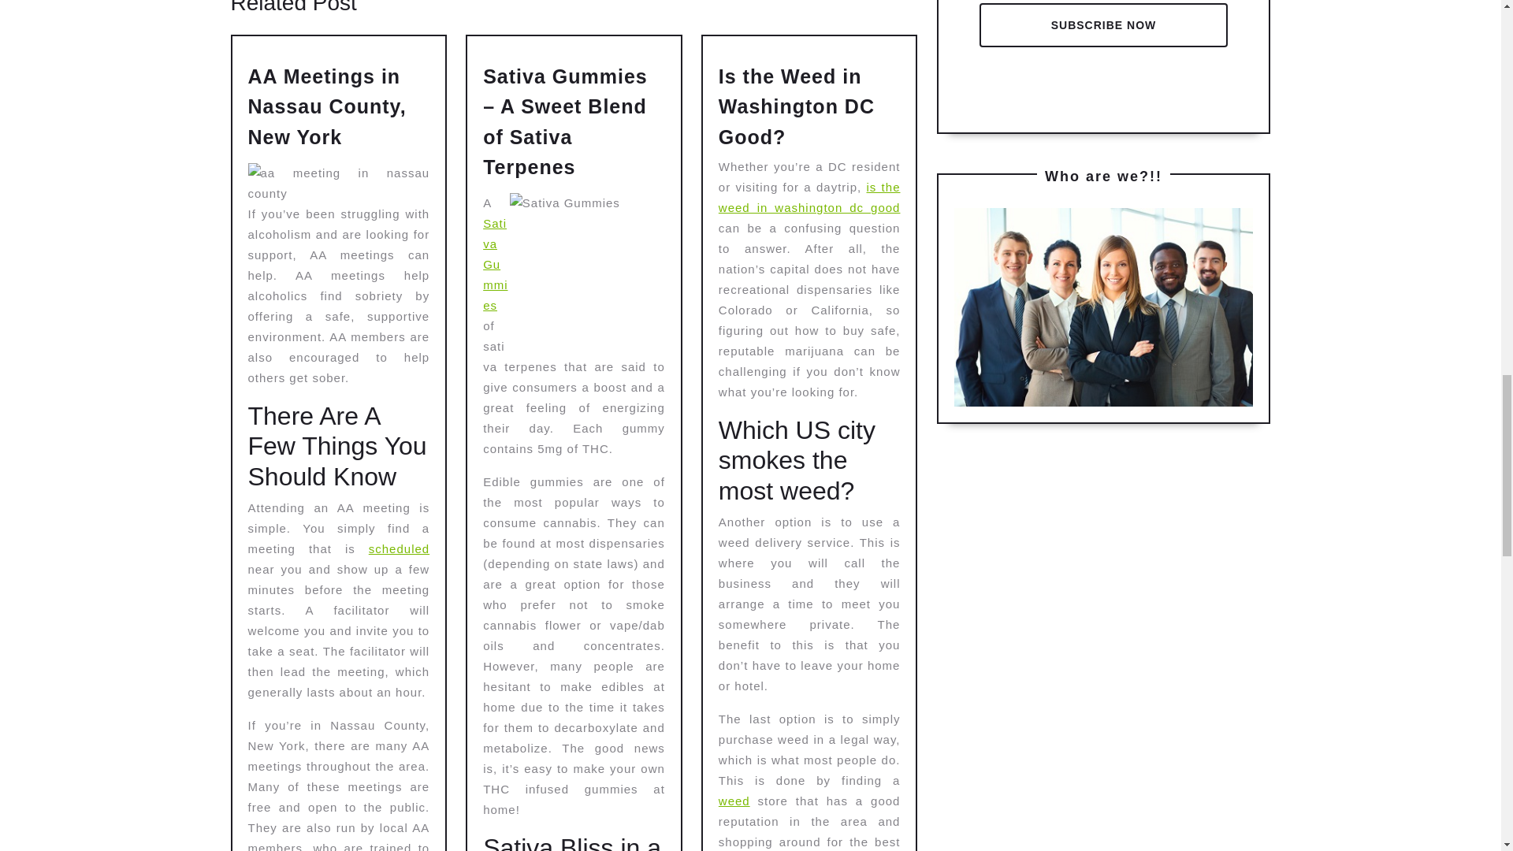  I want to click on scheduled, so click(399, 548).